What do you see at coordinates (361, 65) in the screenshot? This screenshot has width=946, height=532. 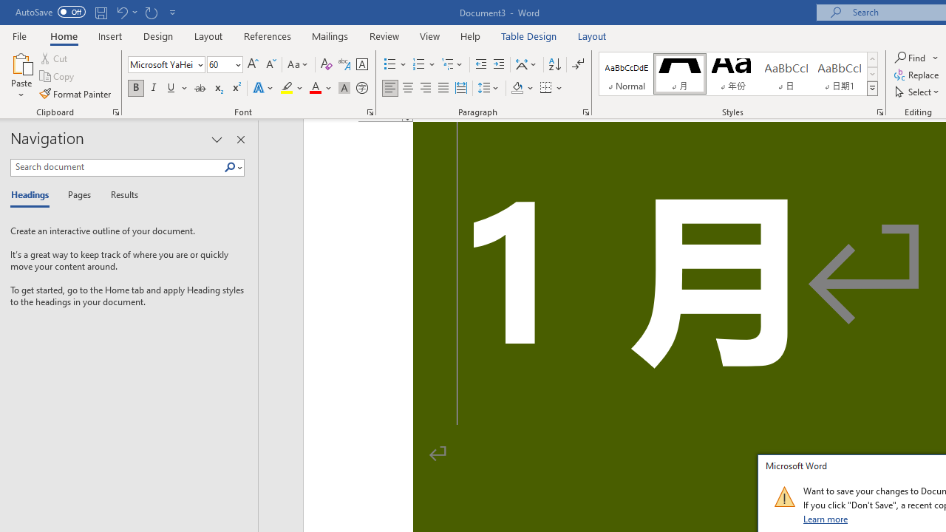 I see `Character Border` at bounding box center [361, 65].